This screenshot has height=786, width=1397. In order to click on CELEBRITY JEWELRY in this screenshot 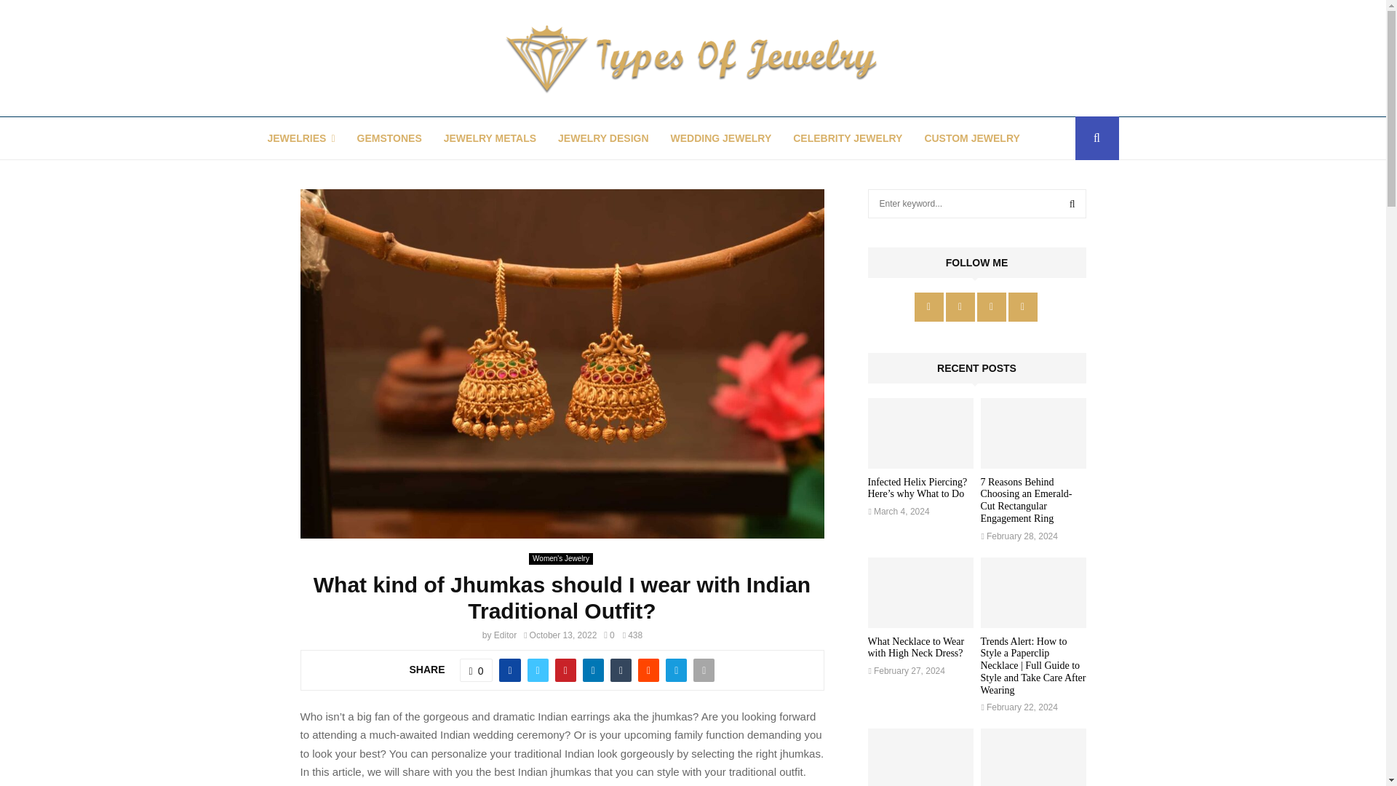, I will do `click(848, 138)`.